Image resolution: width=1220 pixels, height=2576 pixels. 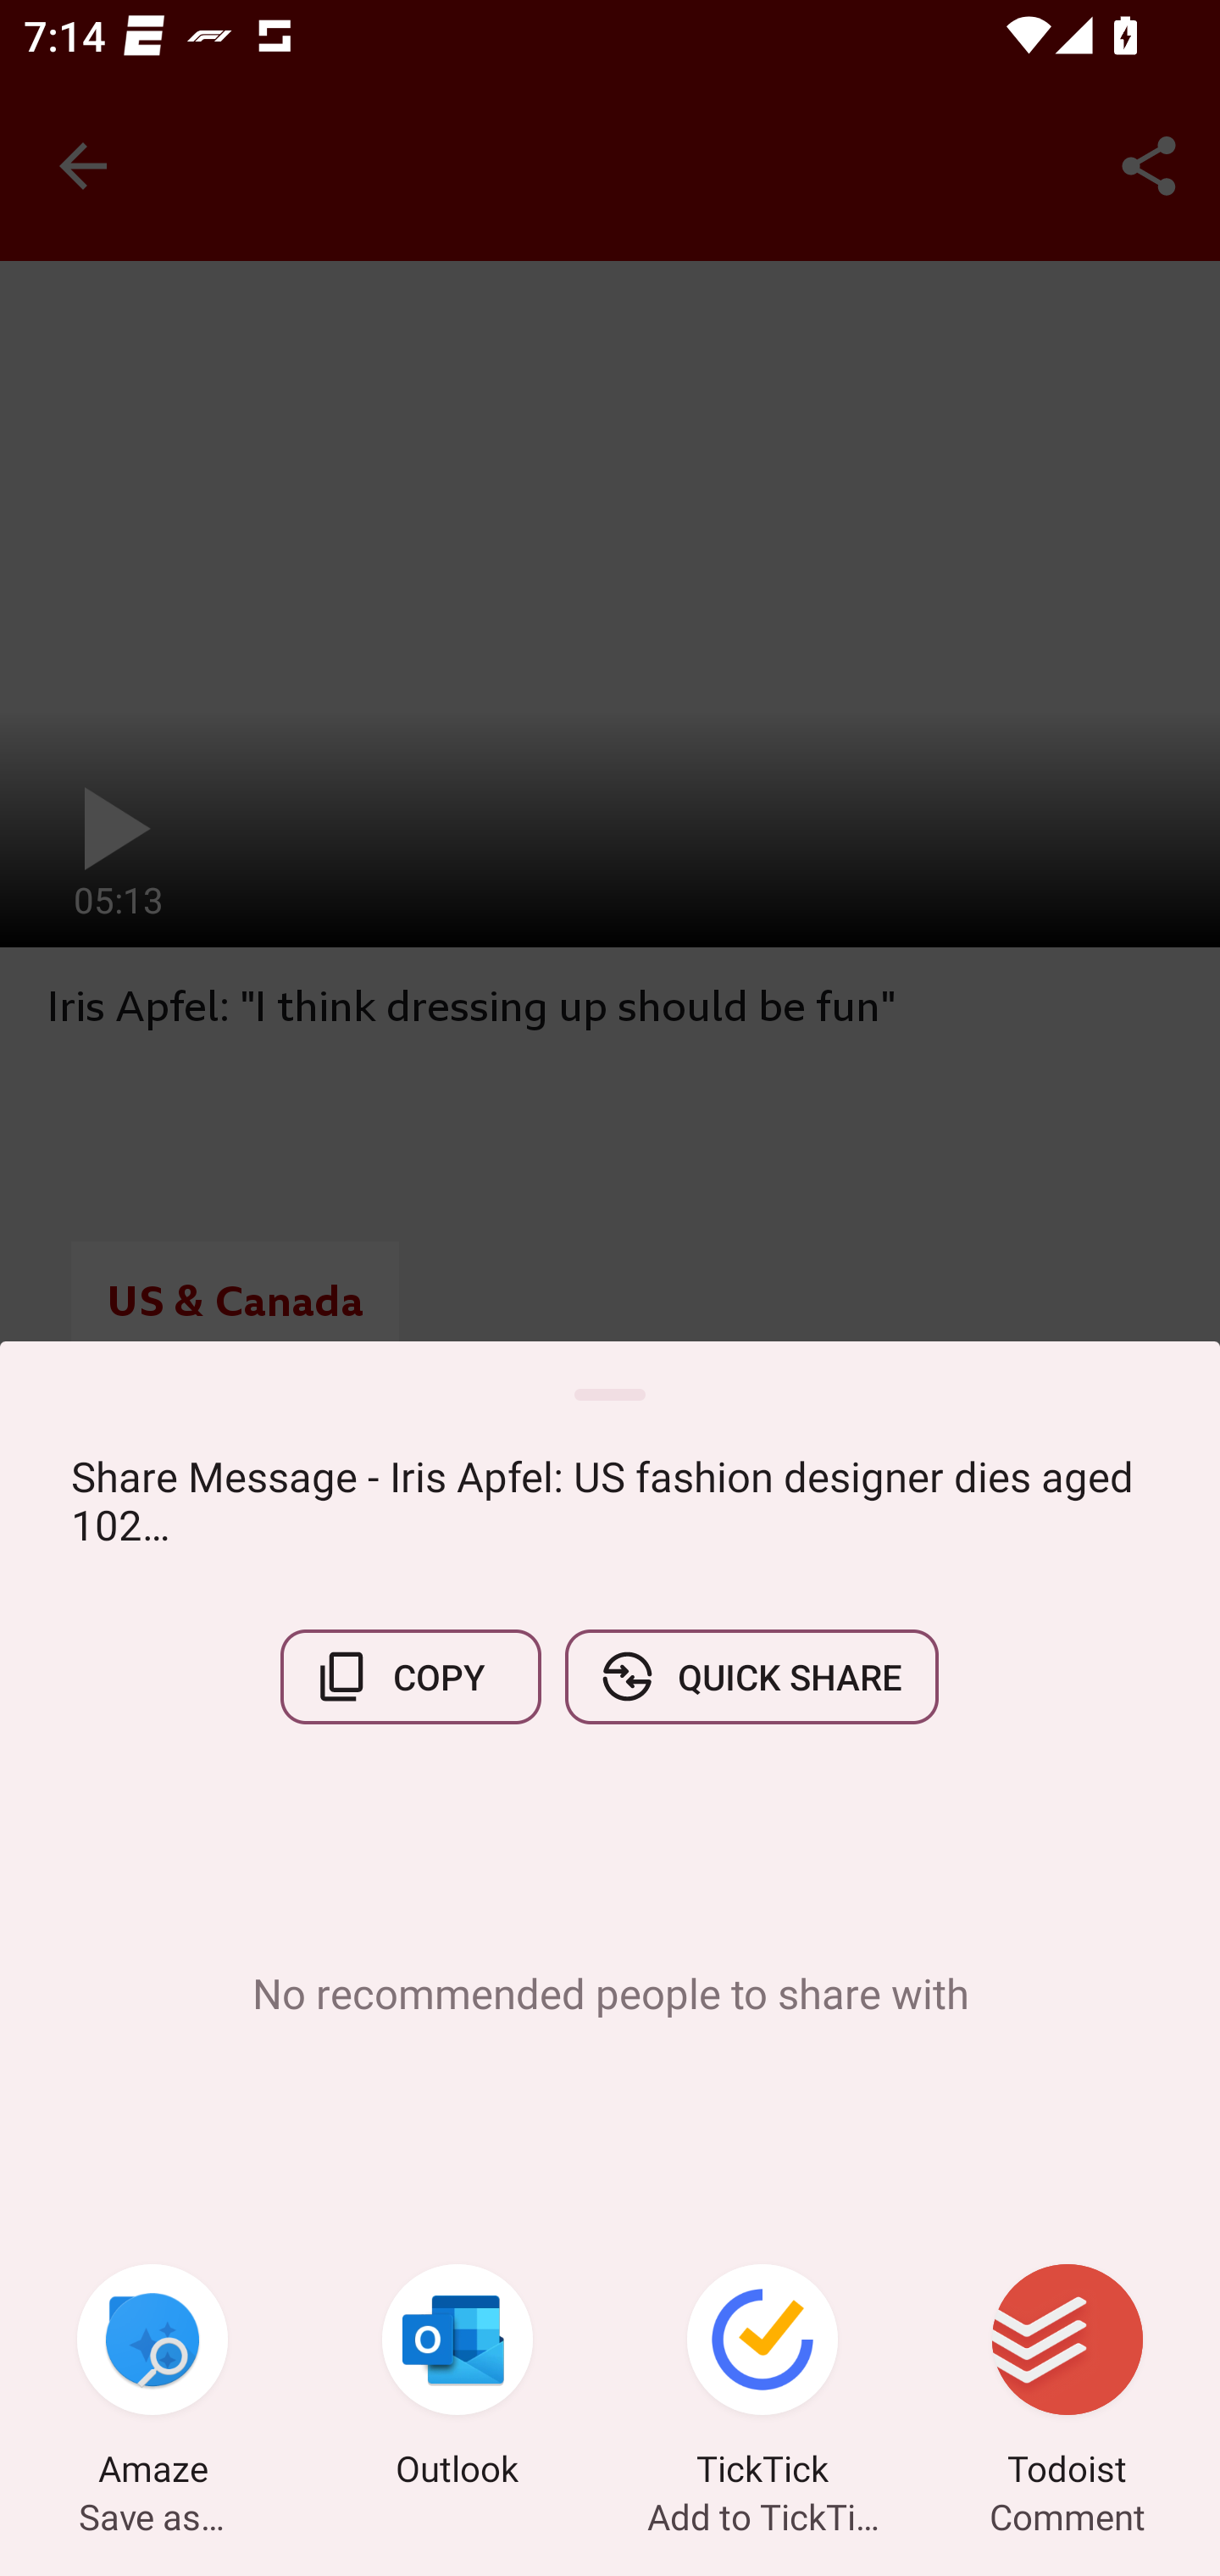 What do you see at coordinates (457, 2379) in the screenshot?
I see `Outlook` at bounding box center [457, 2379].